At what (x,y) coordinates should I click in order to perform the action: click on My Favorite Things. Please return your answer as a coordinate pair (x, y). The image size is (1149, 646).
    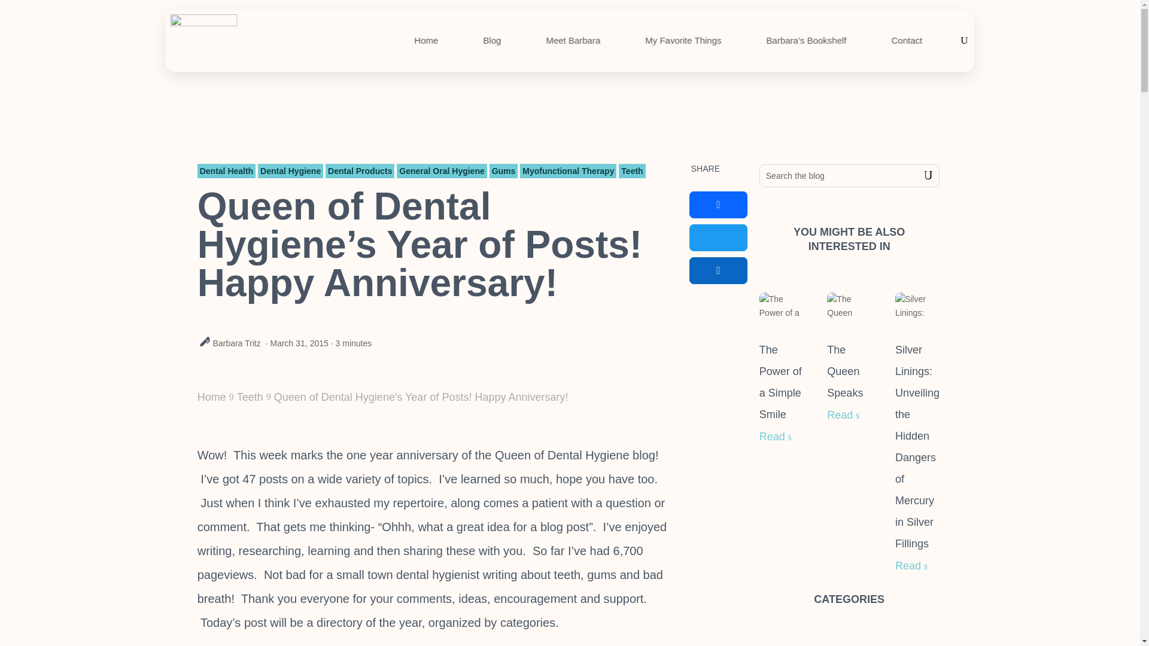
    Looking at the image, I should click on (683, 41).